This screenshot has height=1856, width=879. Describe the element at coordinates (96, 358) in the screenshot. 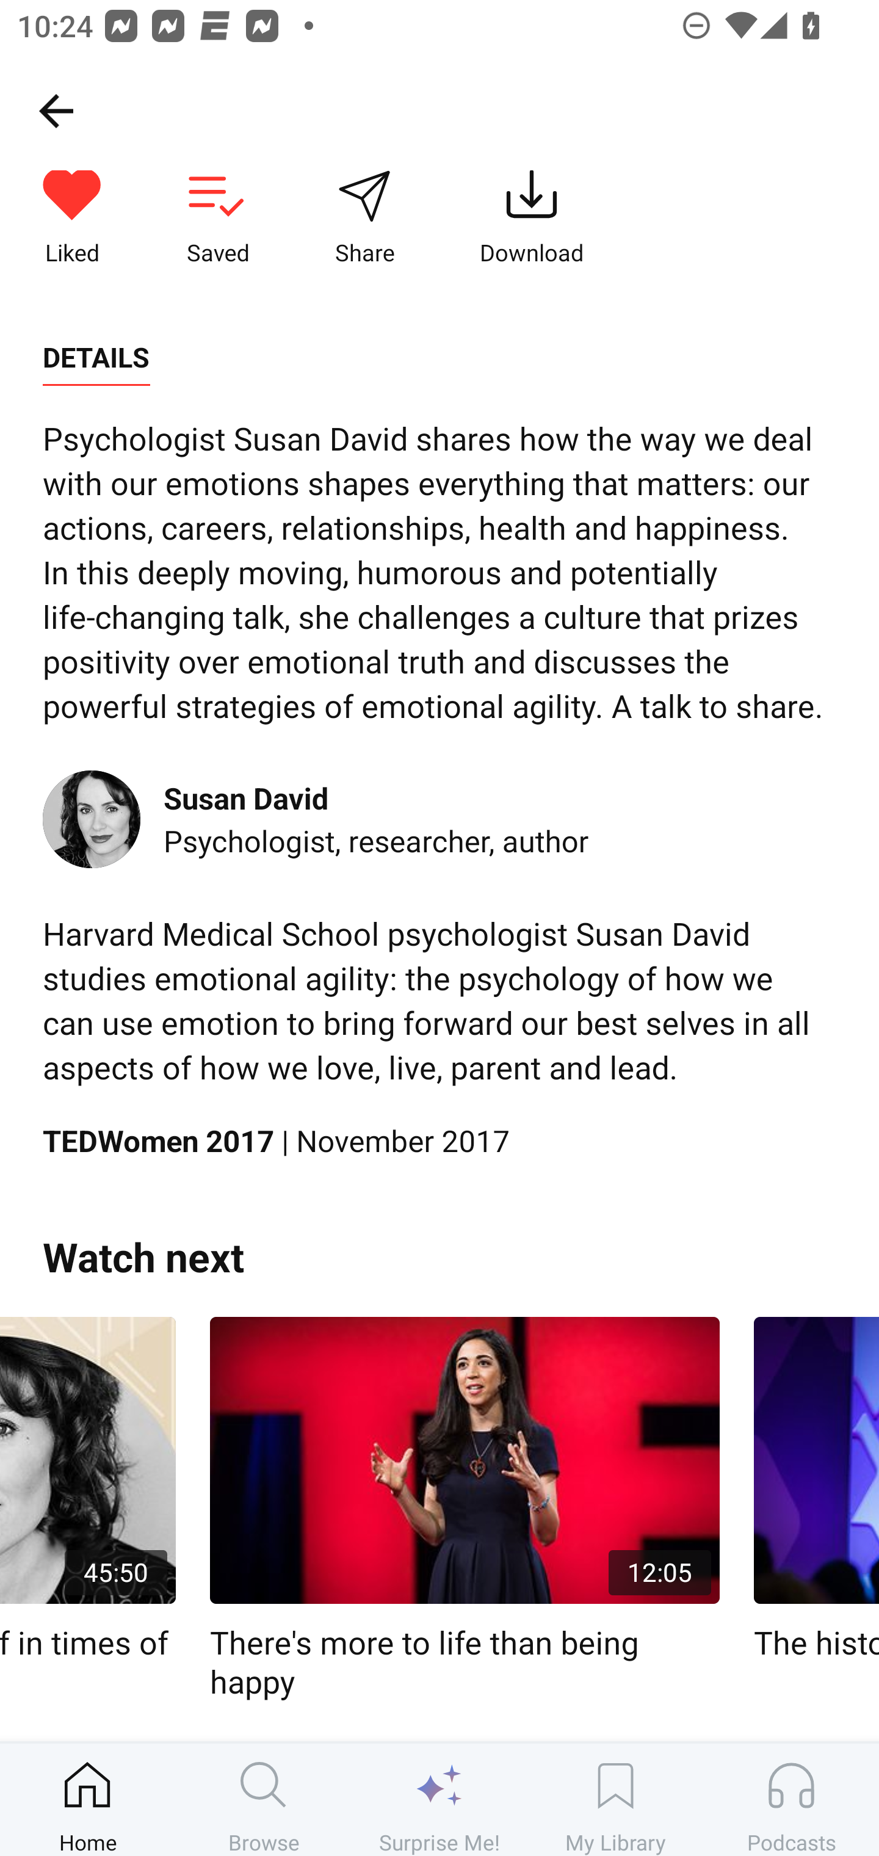

I see `DETAILS` at that location.